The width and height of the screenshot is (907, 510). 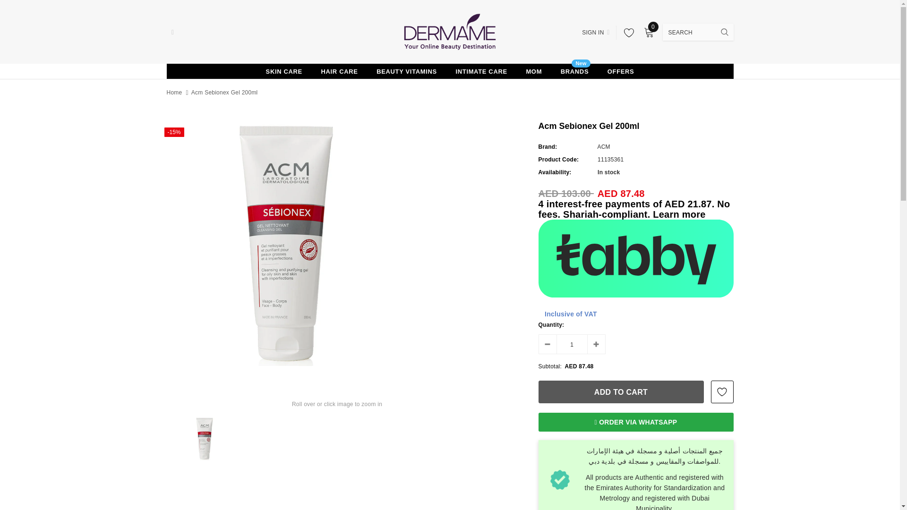 What do you see at coordinates (621, 392) in the screenshot?
I see `Add to Cart` at bounding box center [621, 392].